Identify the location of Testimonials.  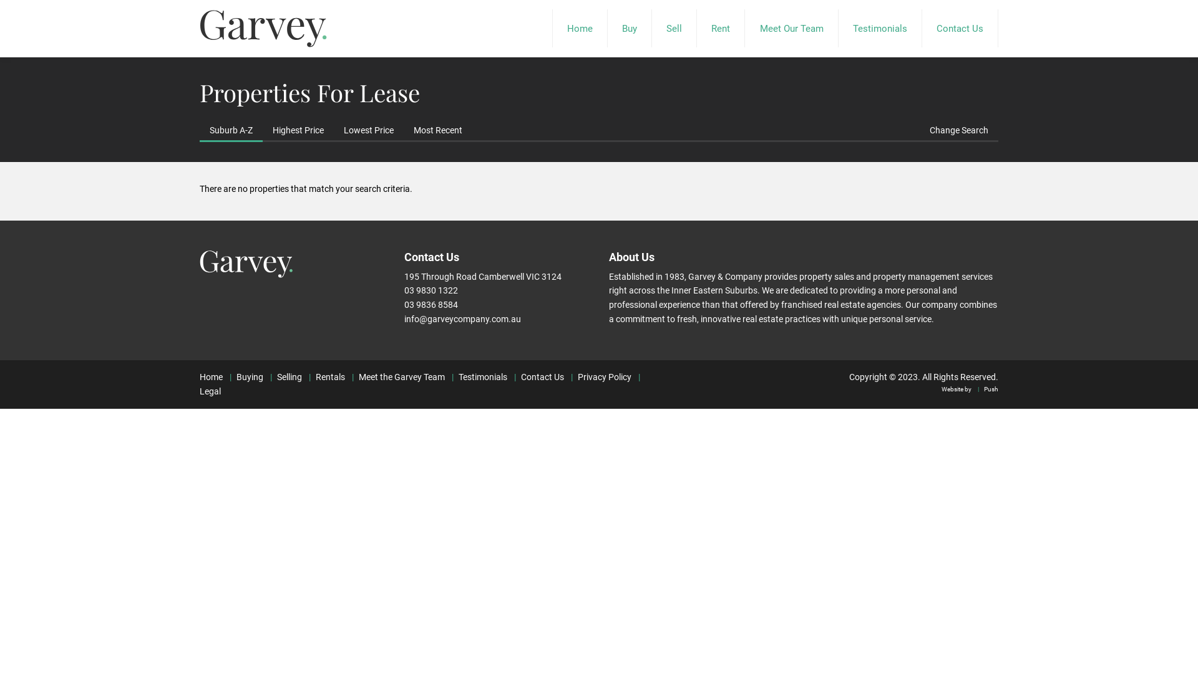
(880, 29).